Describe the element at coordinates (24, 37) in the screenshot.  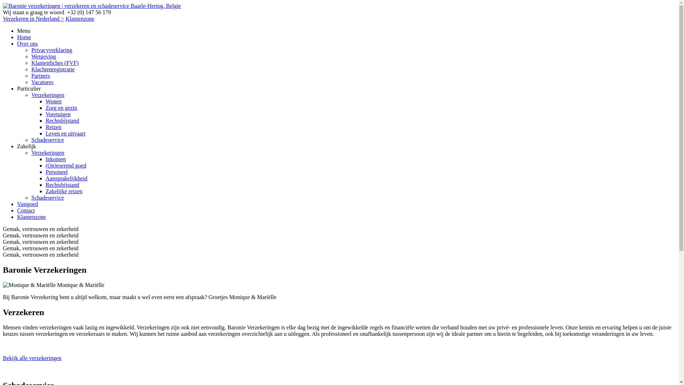
I see `Home` at that location.